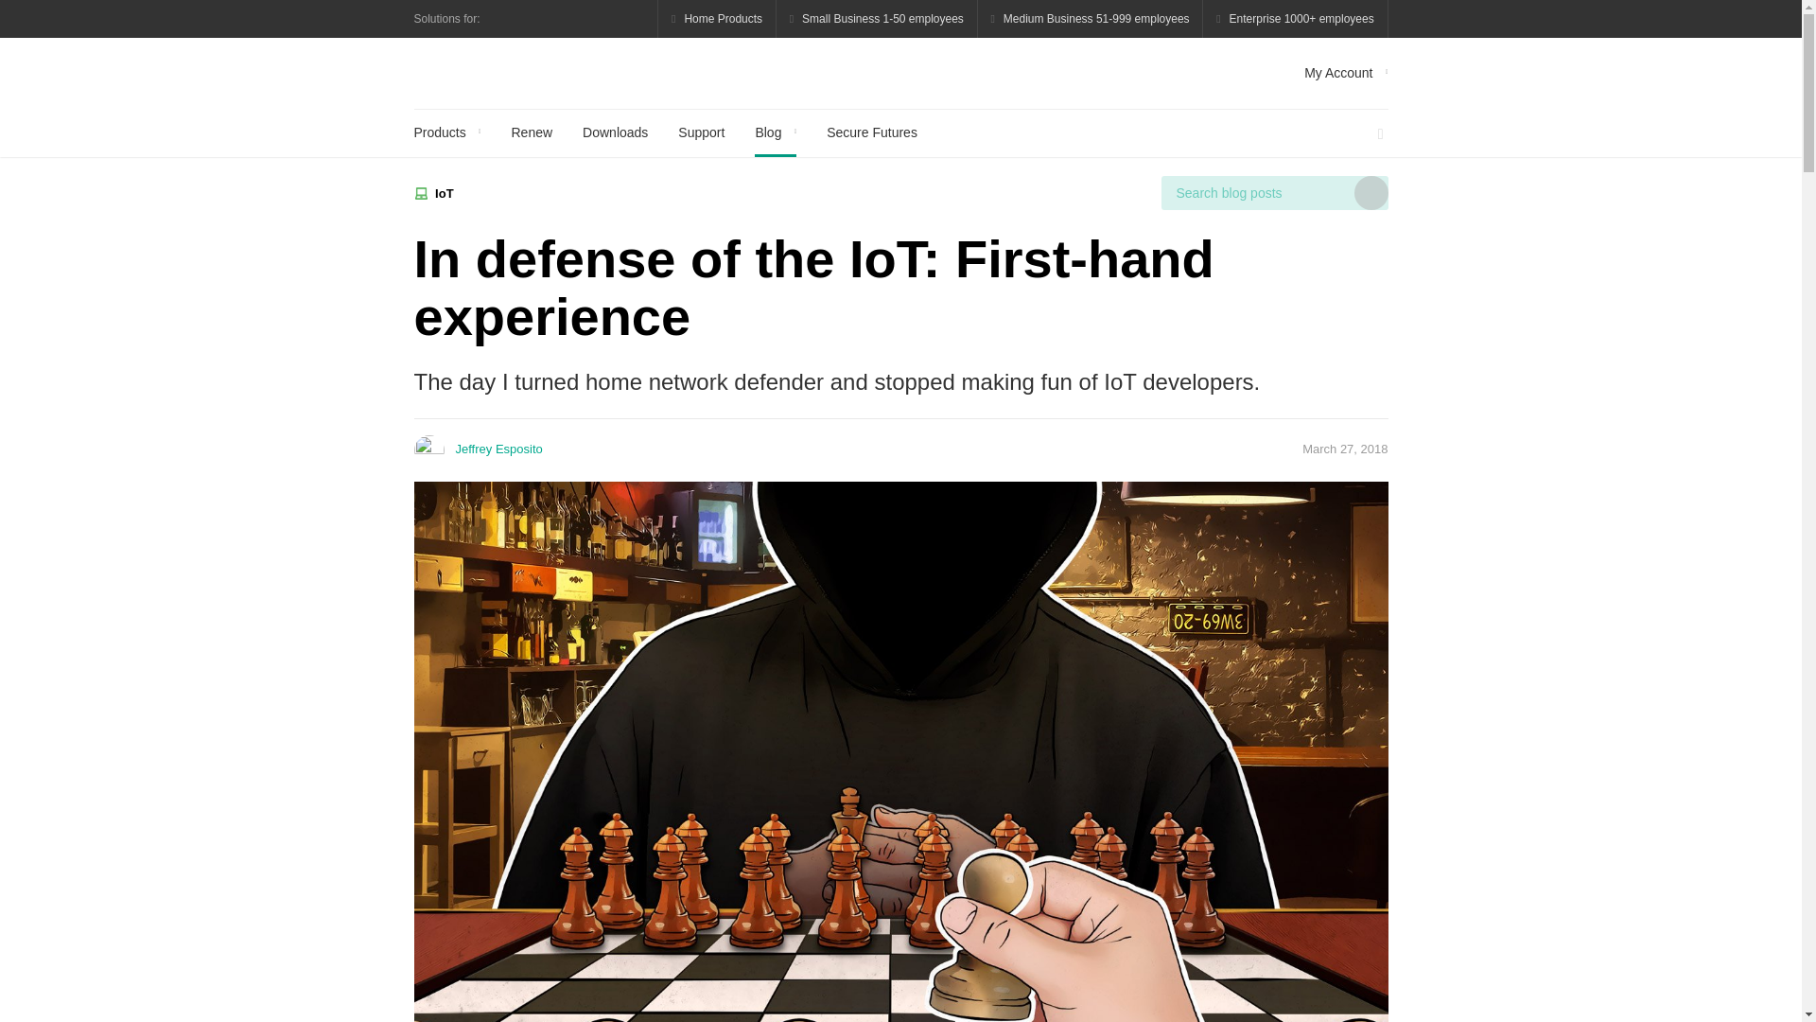  What do you see at coordinates (871, 132) in the screenshot?
I see `Secure Futures` at bounding box center [871, 132].